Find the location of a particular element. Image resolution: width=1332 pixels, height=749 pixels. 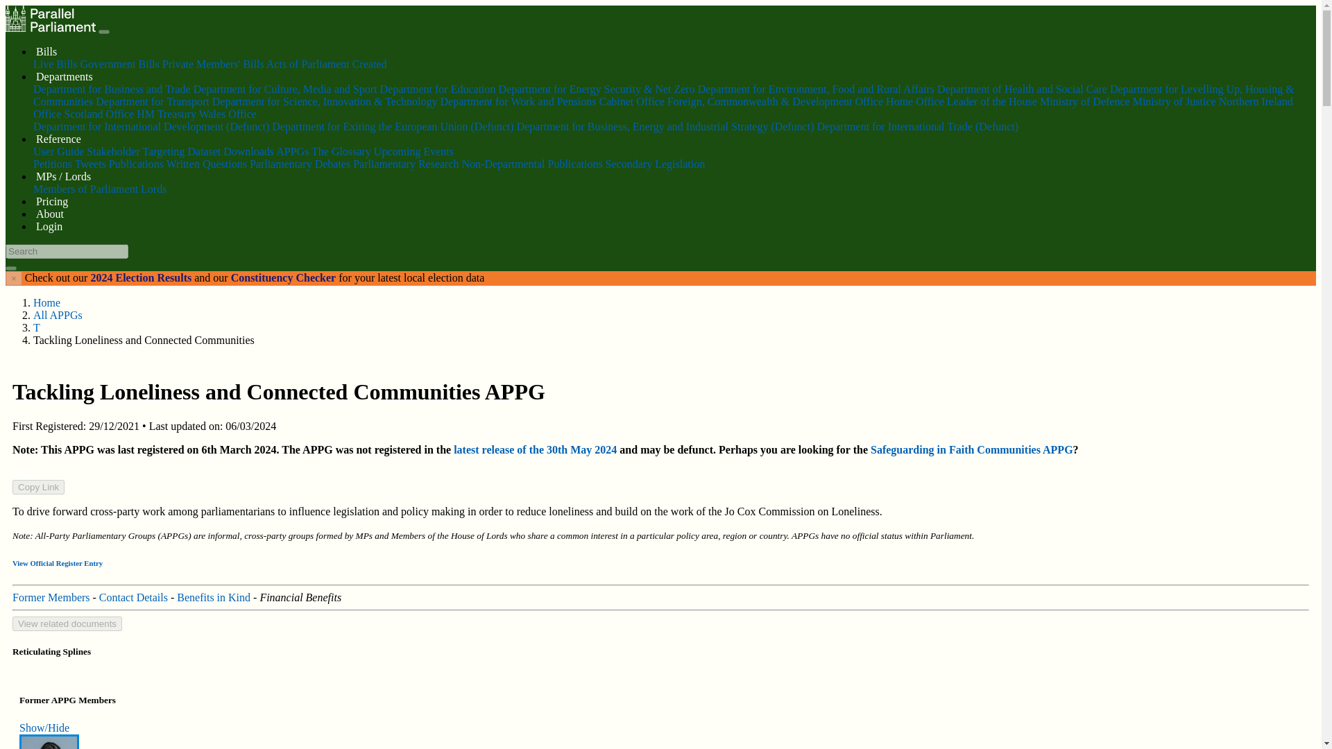

Leader of the House is located at coordinates (992, 101).